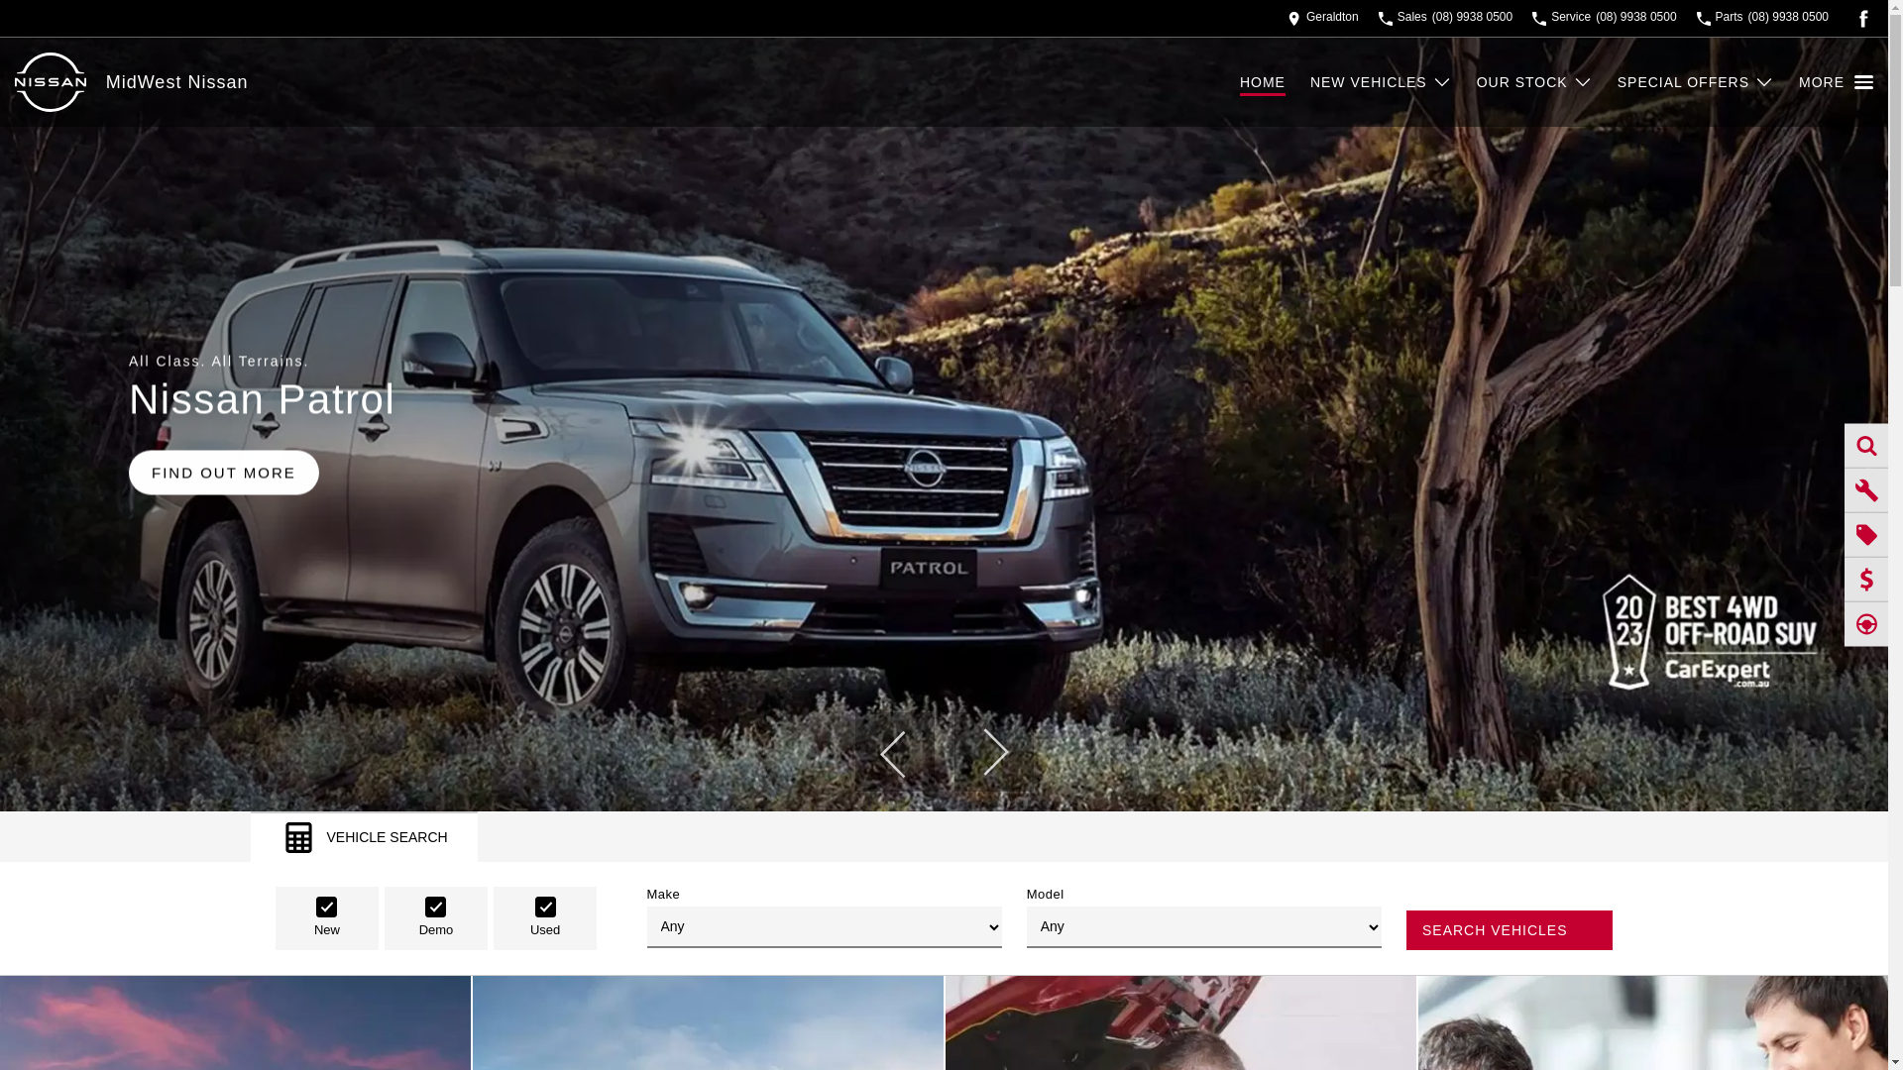  I want to click on NEW VEHICLES, so click(1382, 82).